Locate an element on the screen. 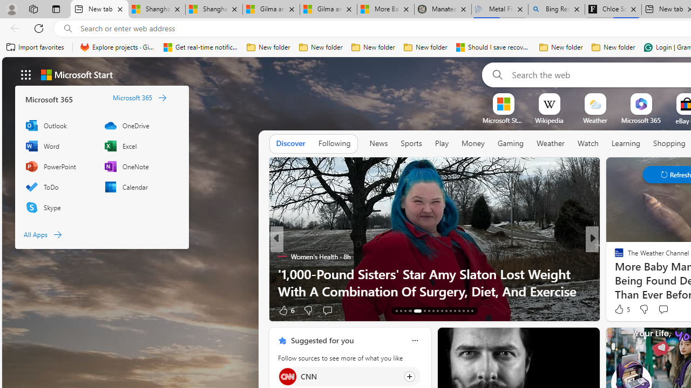 The width and height of the screenshot is (691, 388). Bing Real Estate - Home sales and rental listings is located at coordinates (556, 10).